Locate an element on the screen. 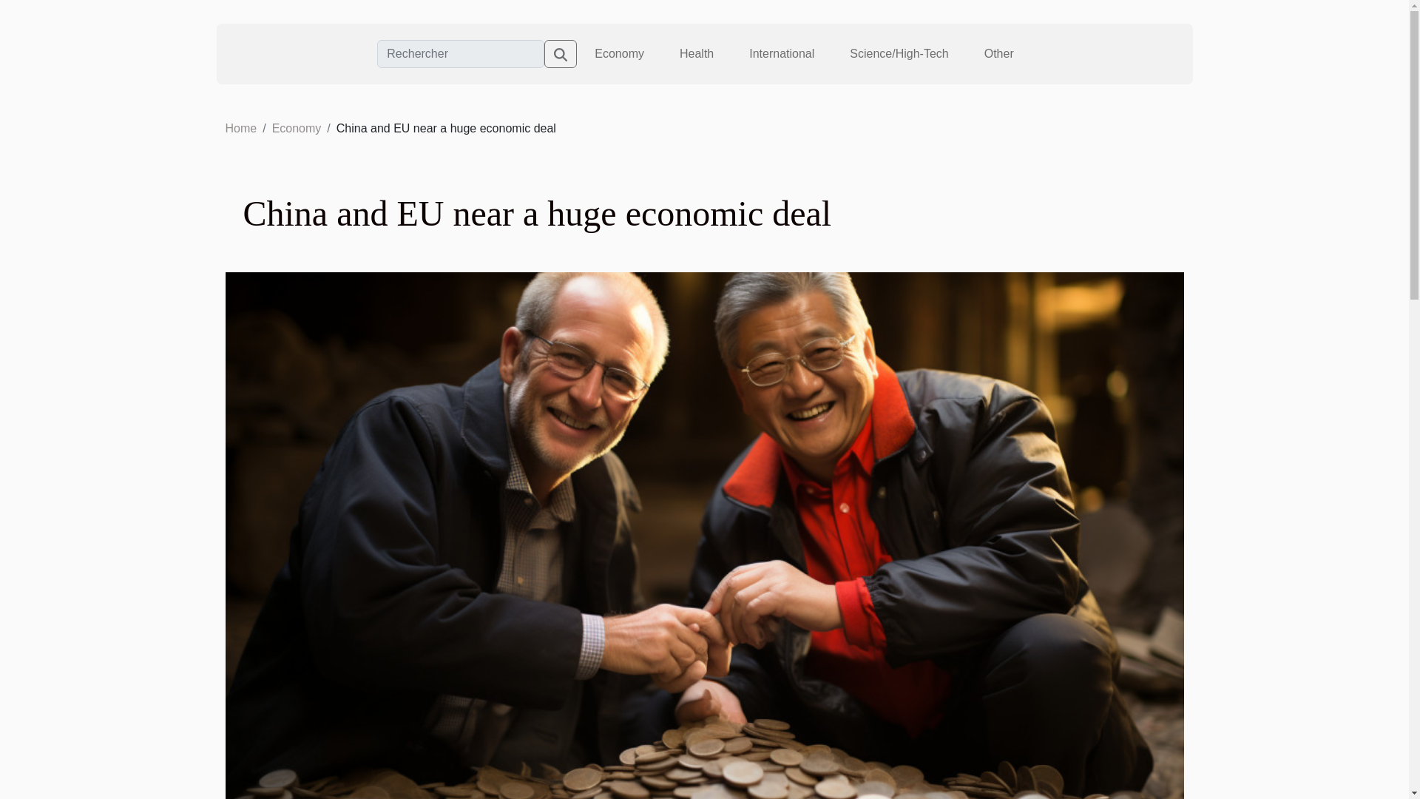 The width and height of the screenshot is (1420, 799). Economy is located at coordinates (620, 53).